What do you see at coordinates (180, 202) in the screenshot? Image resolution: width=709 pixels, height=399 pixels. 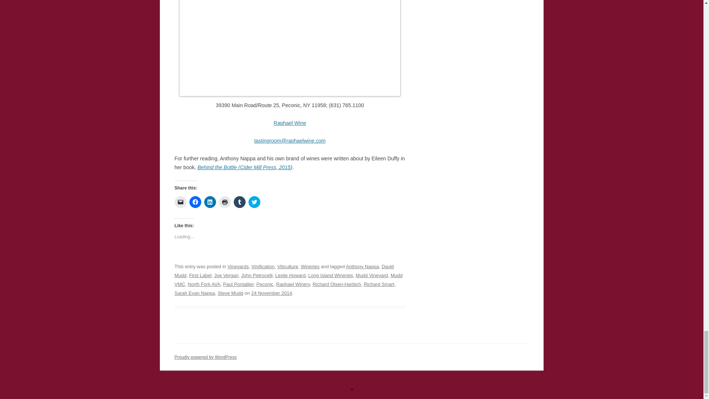 I see `Click to email a link to a friend` at bounding box center [180, 202].